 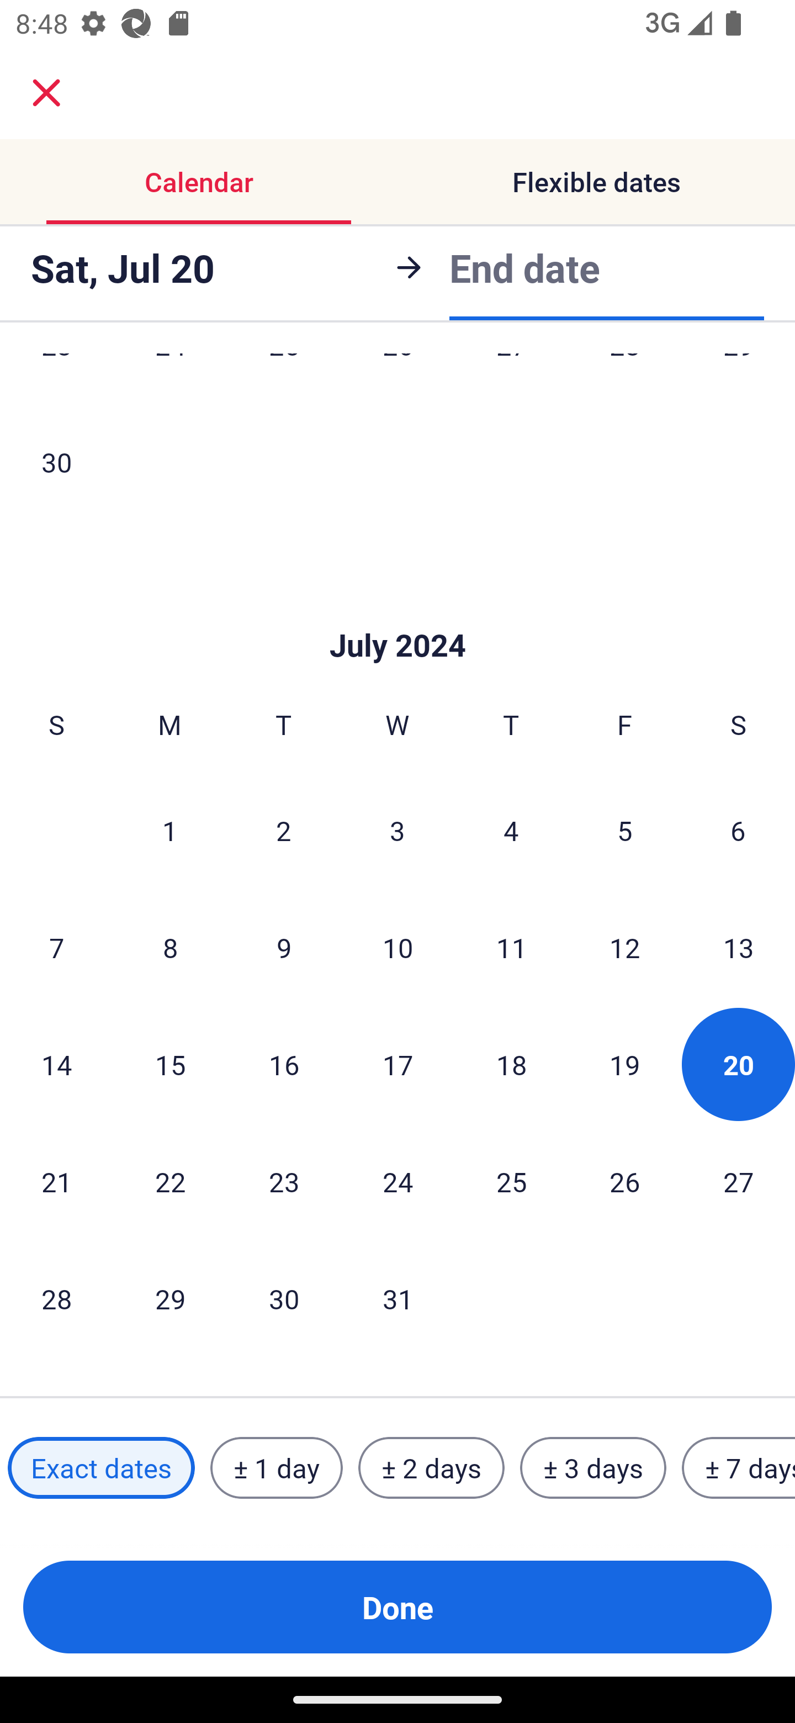 I want to click on 5 Friday, July 5, 2024, so click(x=625, y=830).